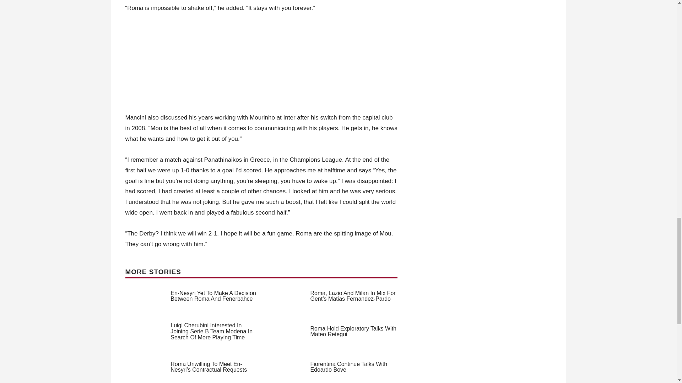  I want to click on Roma Hold Exploratory Talks With Mateo Retegui, so click(353, 331).